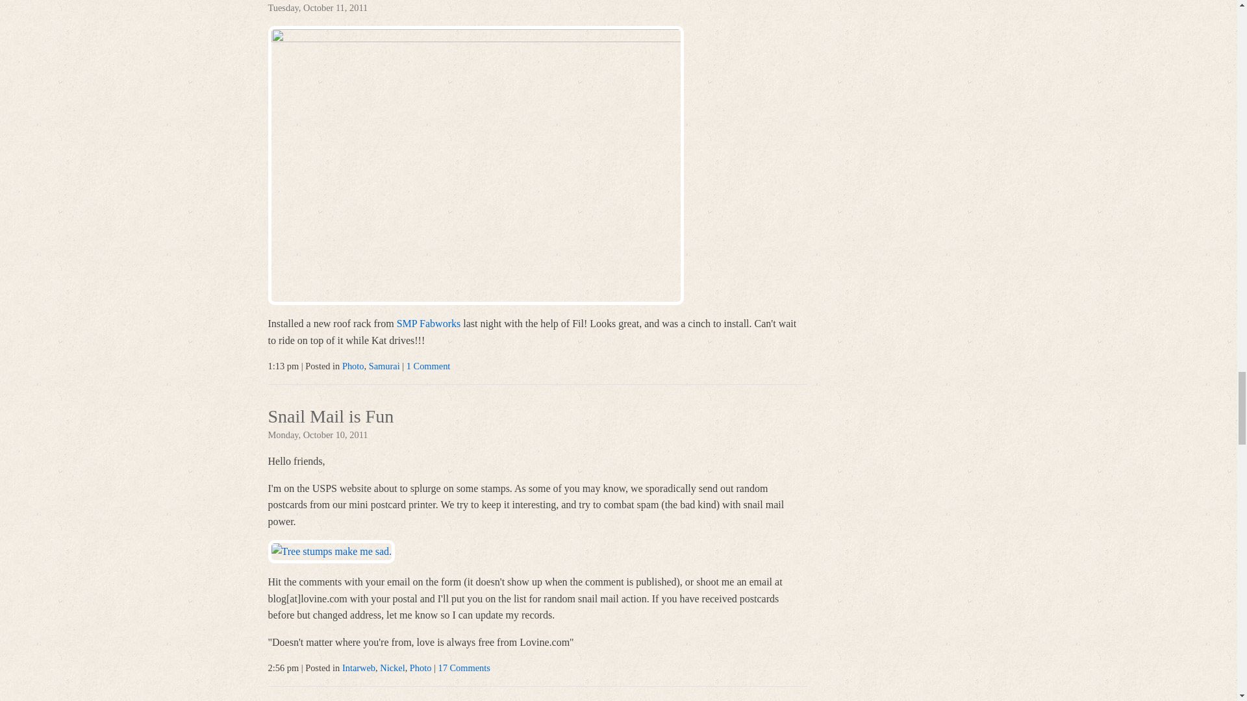  What do you see at coordinates (359, 667) in the screenshot?
I see `Intarweb` at bounding box center [359, 667].